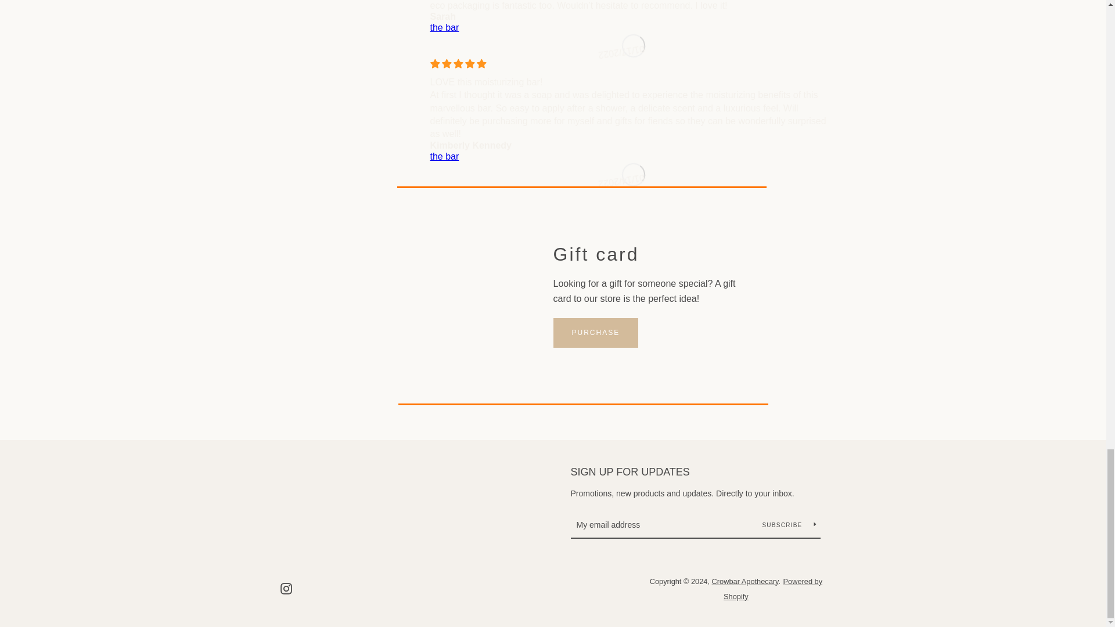 This screenshot has height=627, width=1115. What do you see at coordinates (745, 581) in the screenshot?
I see `Crowbar Apothecary` at bounding box center [745, 581].